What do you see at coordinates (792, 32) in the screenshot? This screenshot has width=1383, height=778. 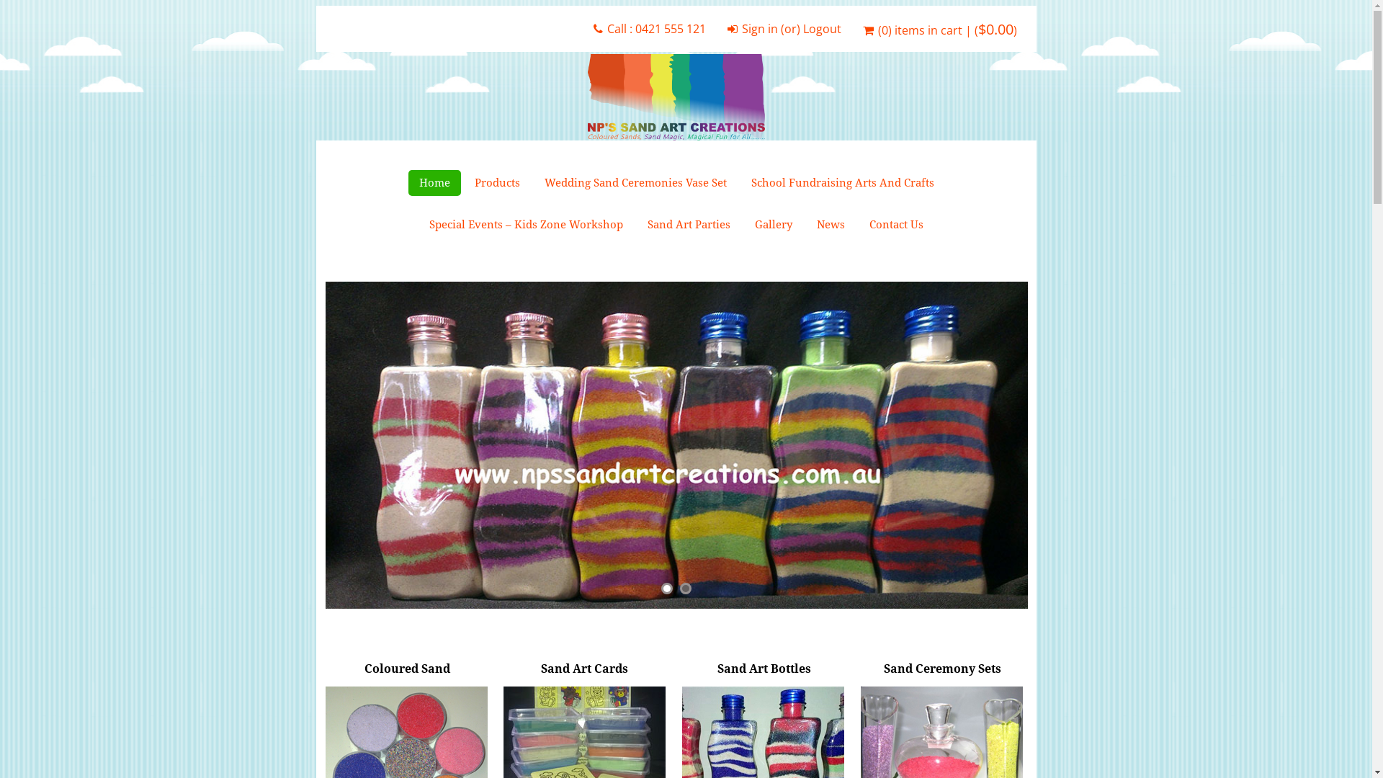 I see `Sign in (or) Logout` at bounding box center [792, 32].